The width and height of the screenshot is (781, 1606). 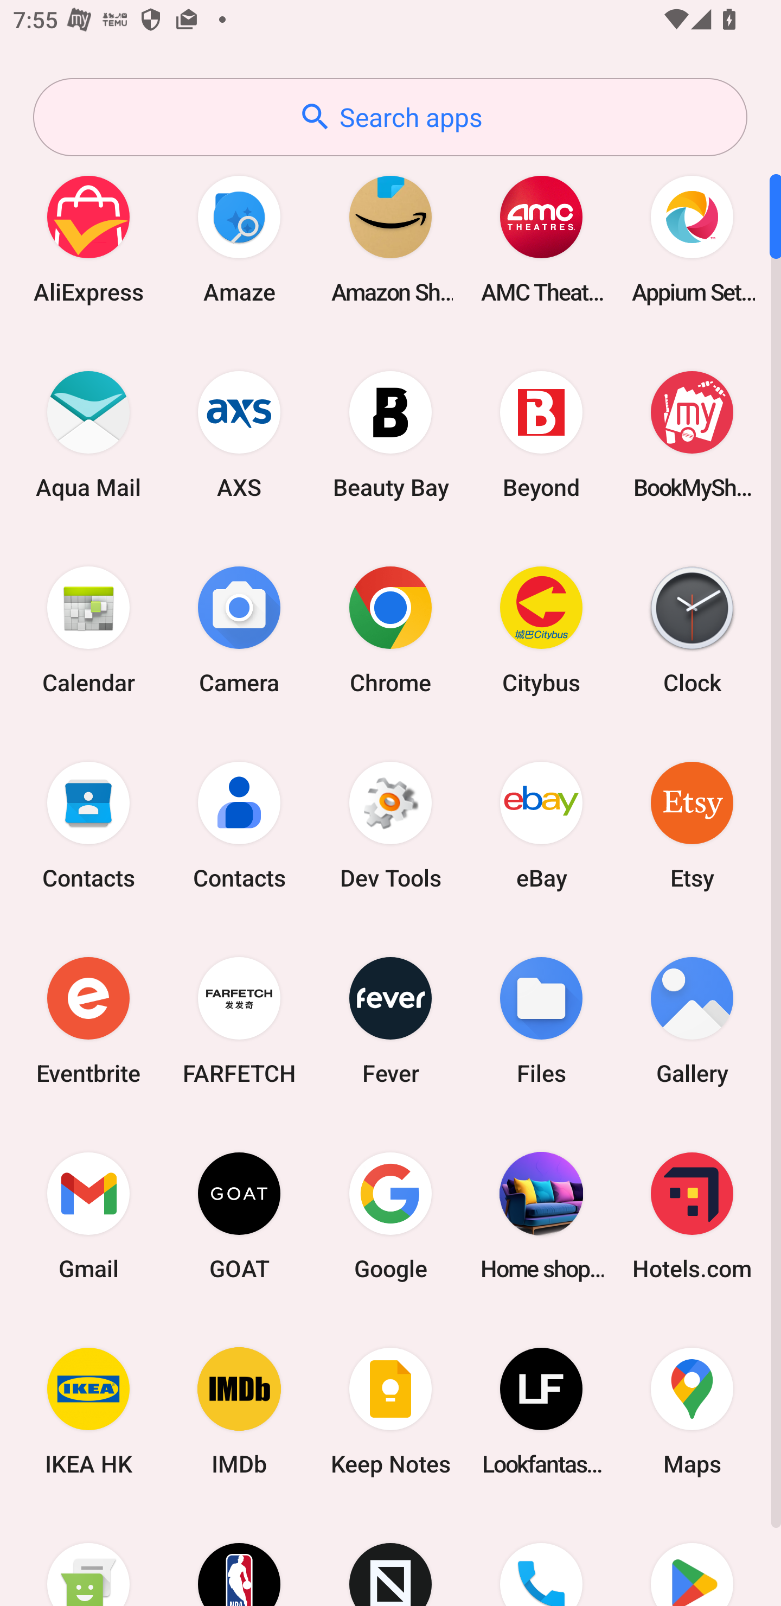 What do you see at coordinates (692, 239) in the screenshot?
I see `Appium Settings` at bounding box center [692, 239].